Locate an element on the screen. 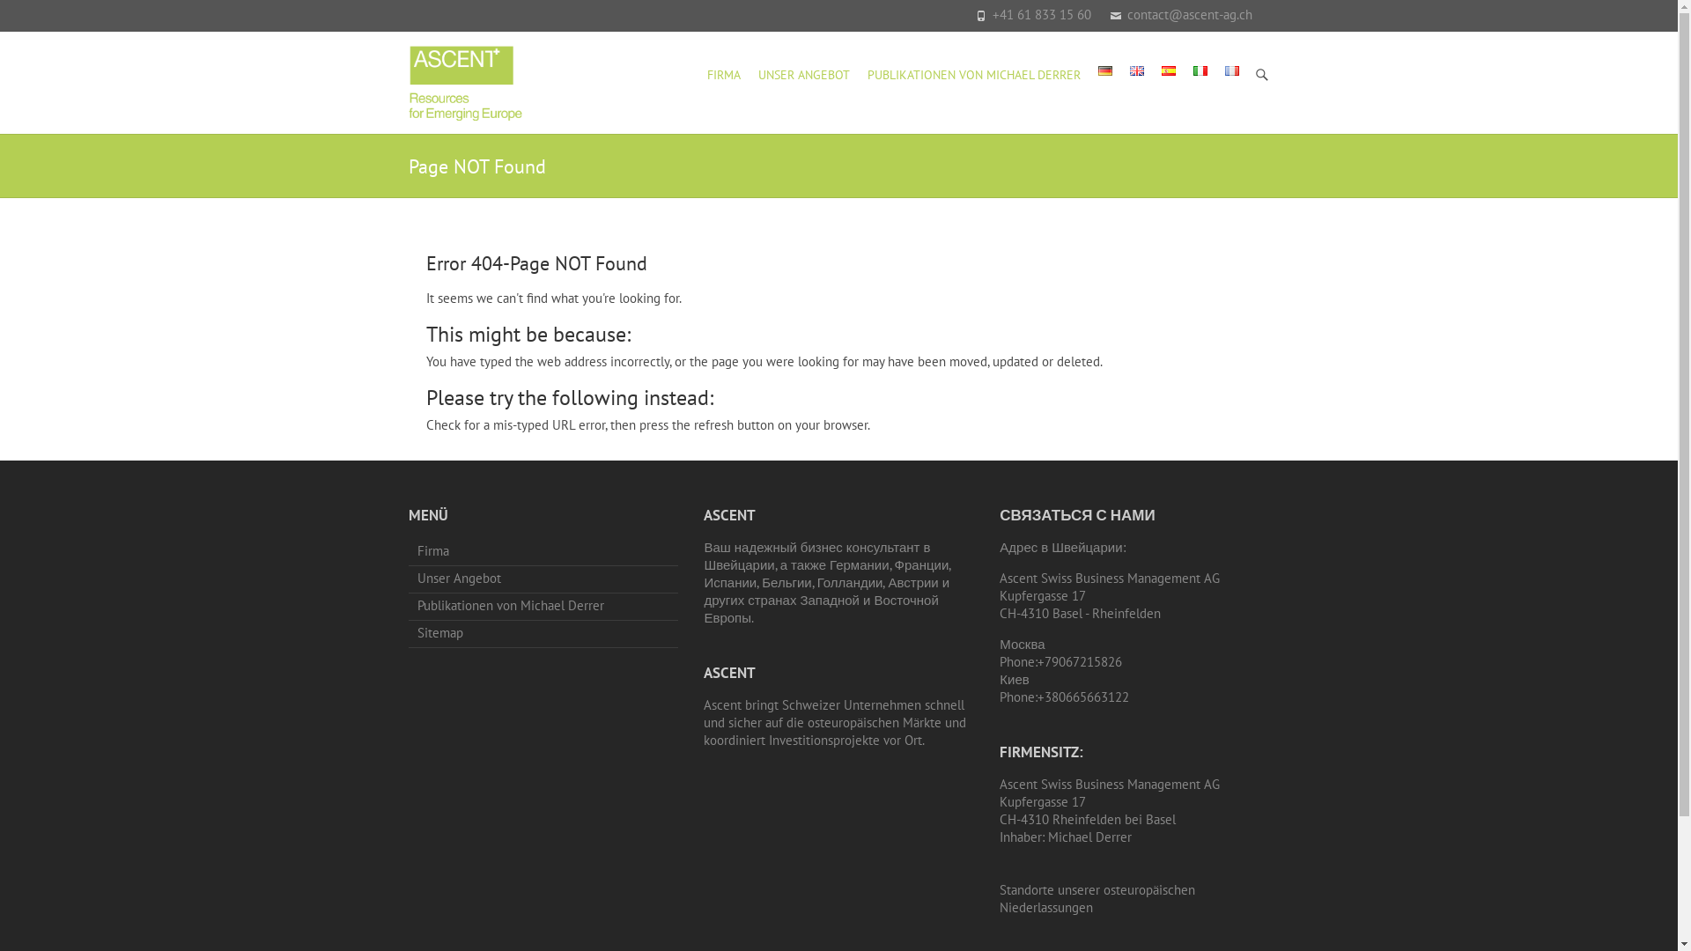  Publikationen von Michael Derrer is located at coordinates (543, 608).